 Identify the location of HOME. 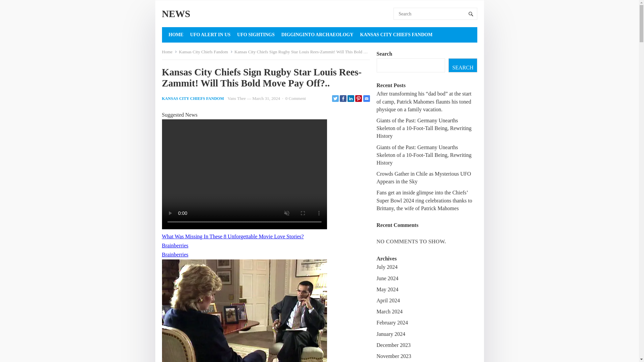
(175, 35).